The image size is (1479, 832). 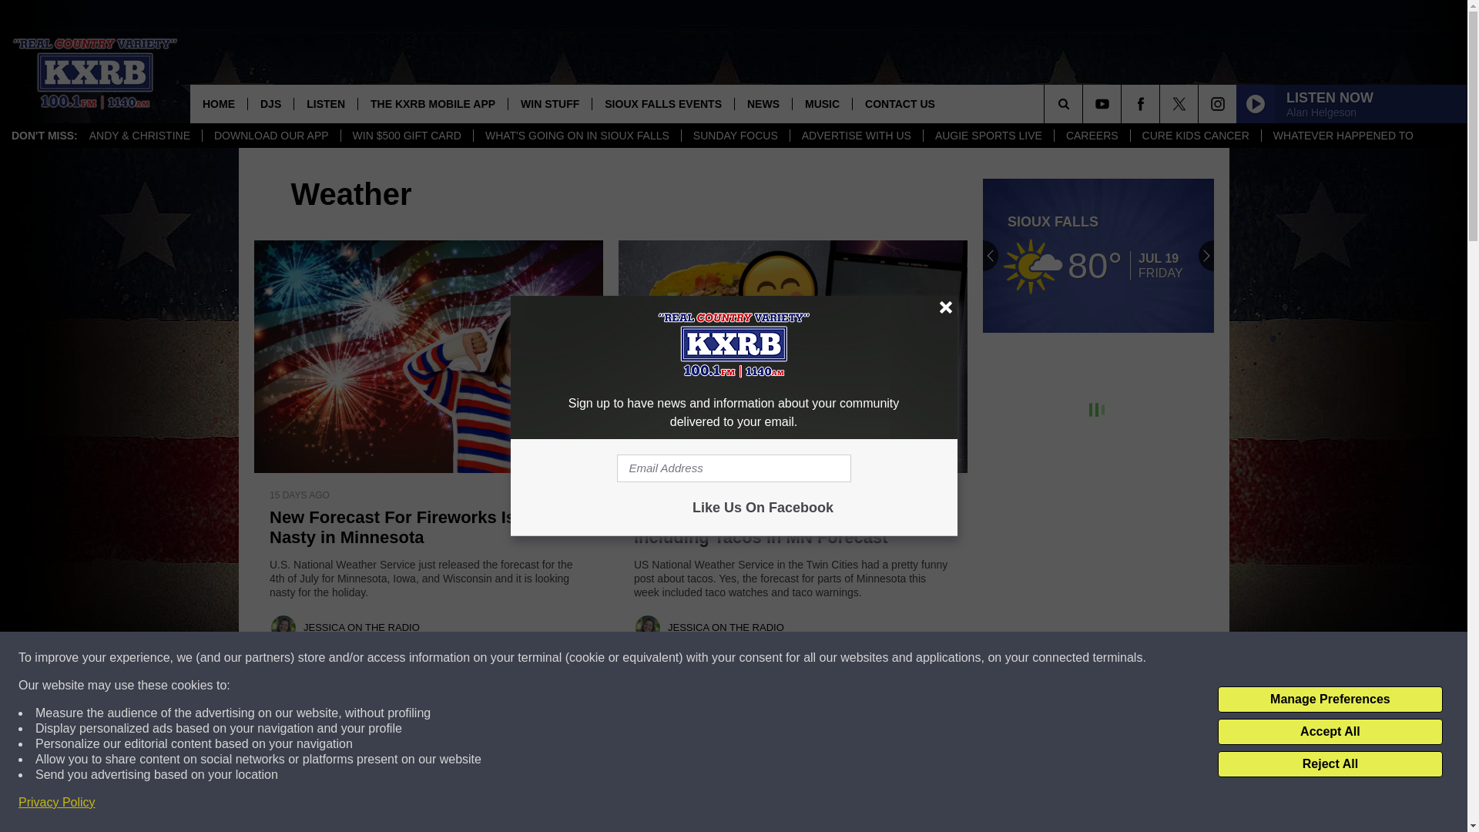 I want to click on Manage Preferences, so click(x=1330, y=699).